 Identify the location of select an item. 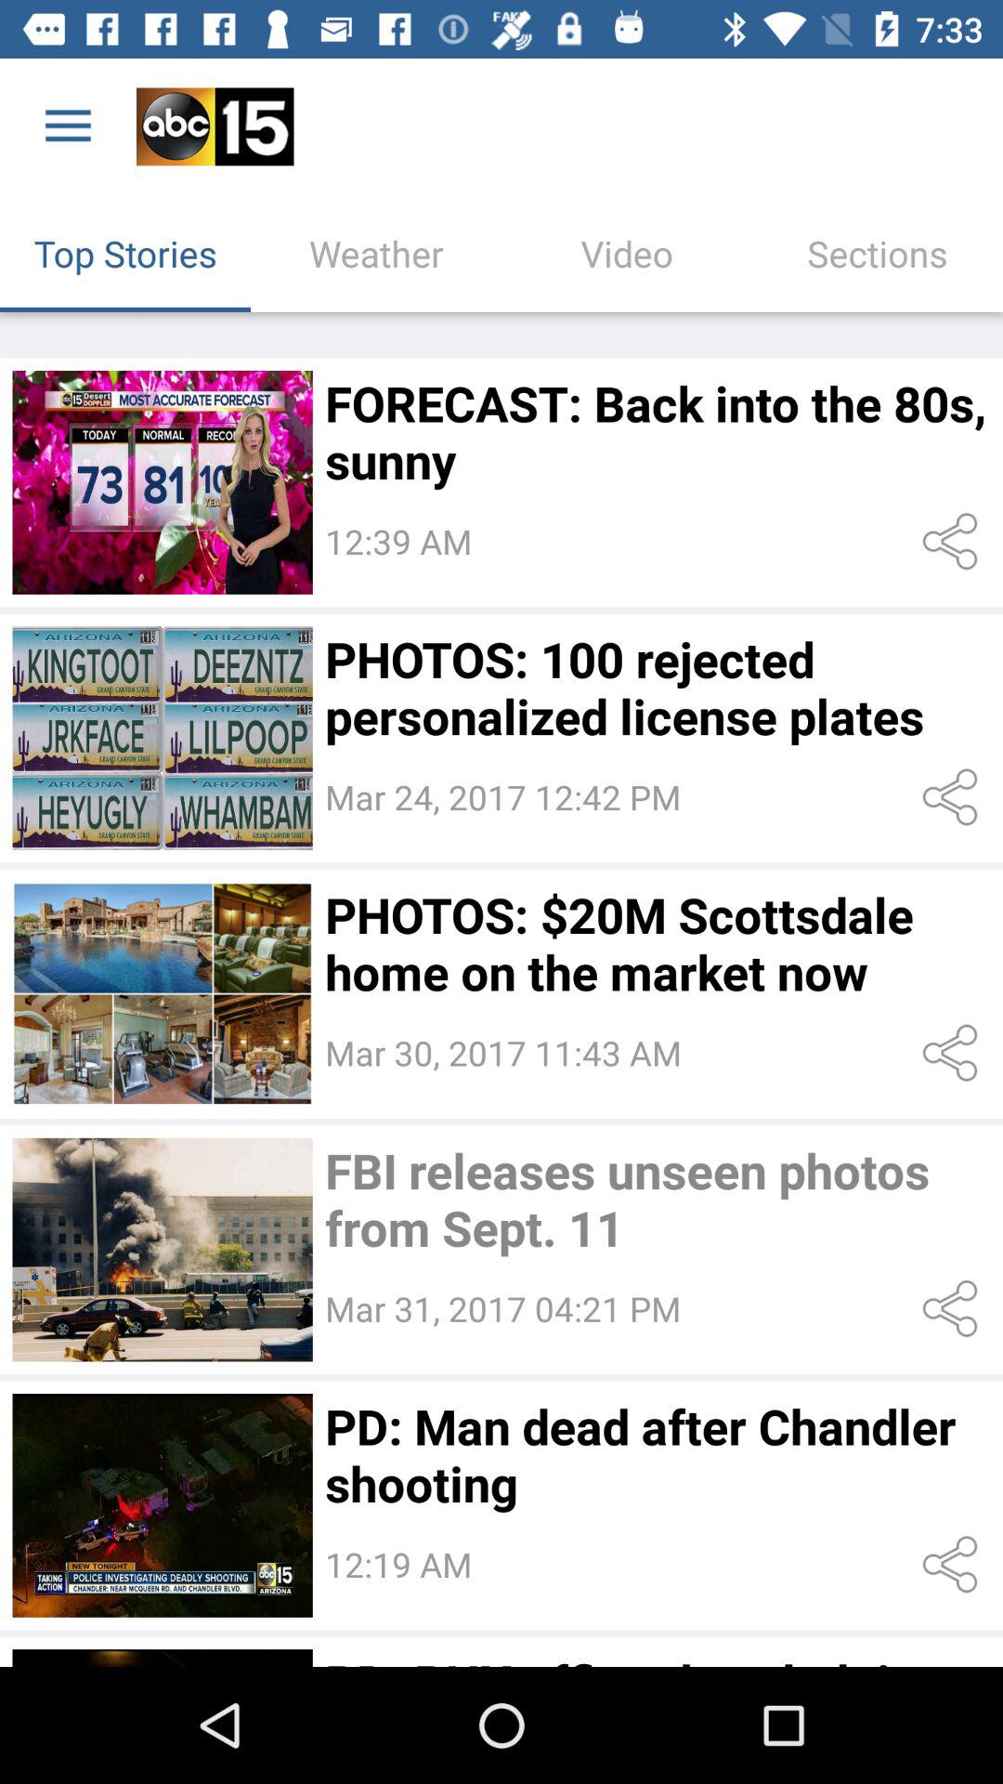
(162, 482).